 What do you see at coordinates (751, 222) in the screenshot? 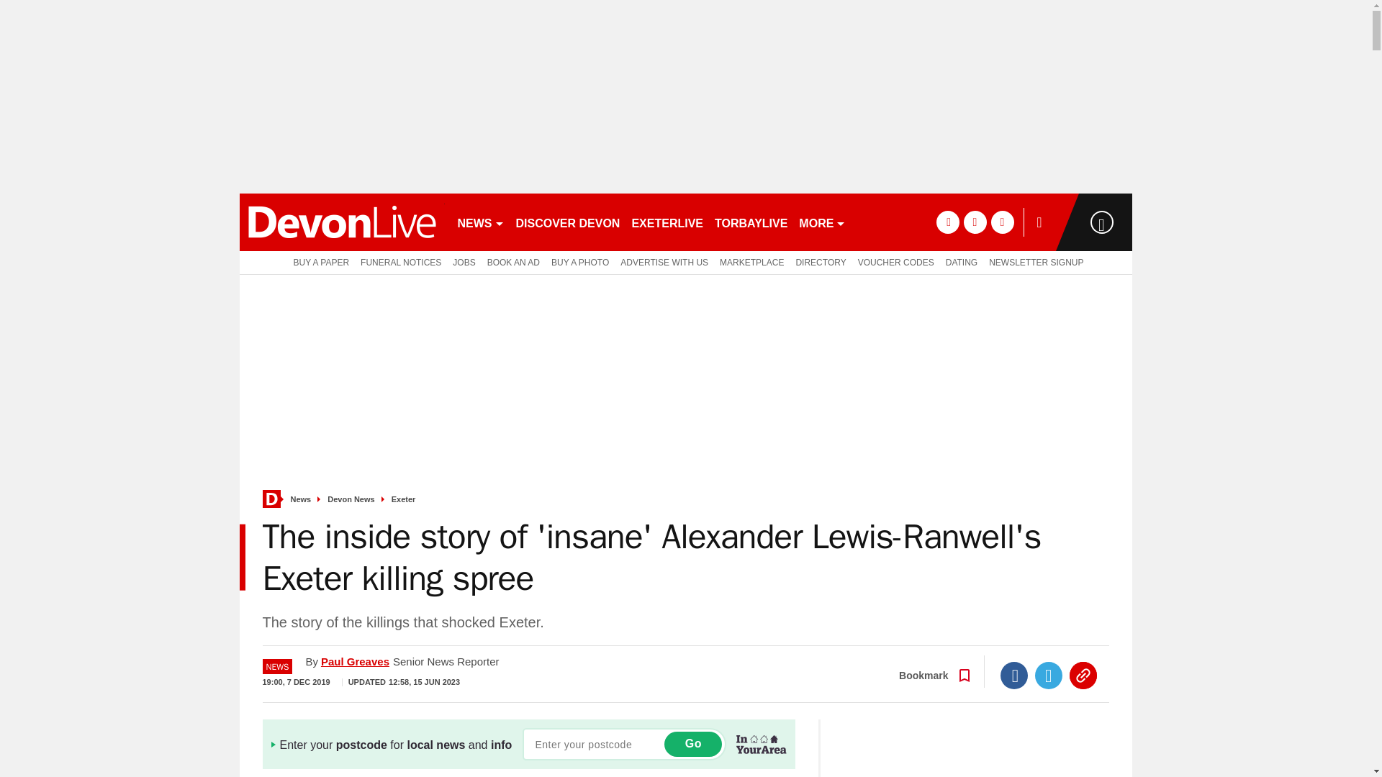
I see `TORBAYLIVE` at bounding box center [751, 222].